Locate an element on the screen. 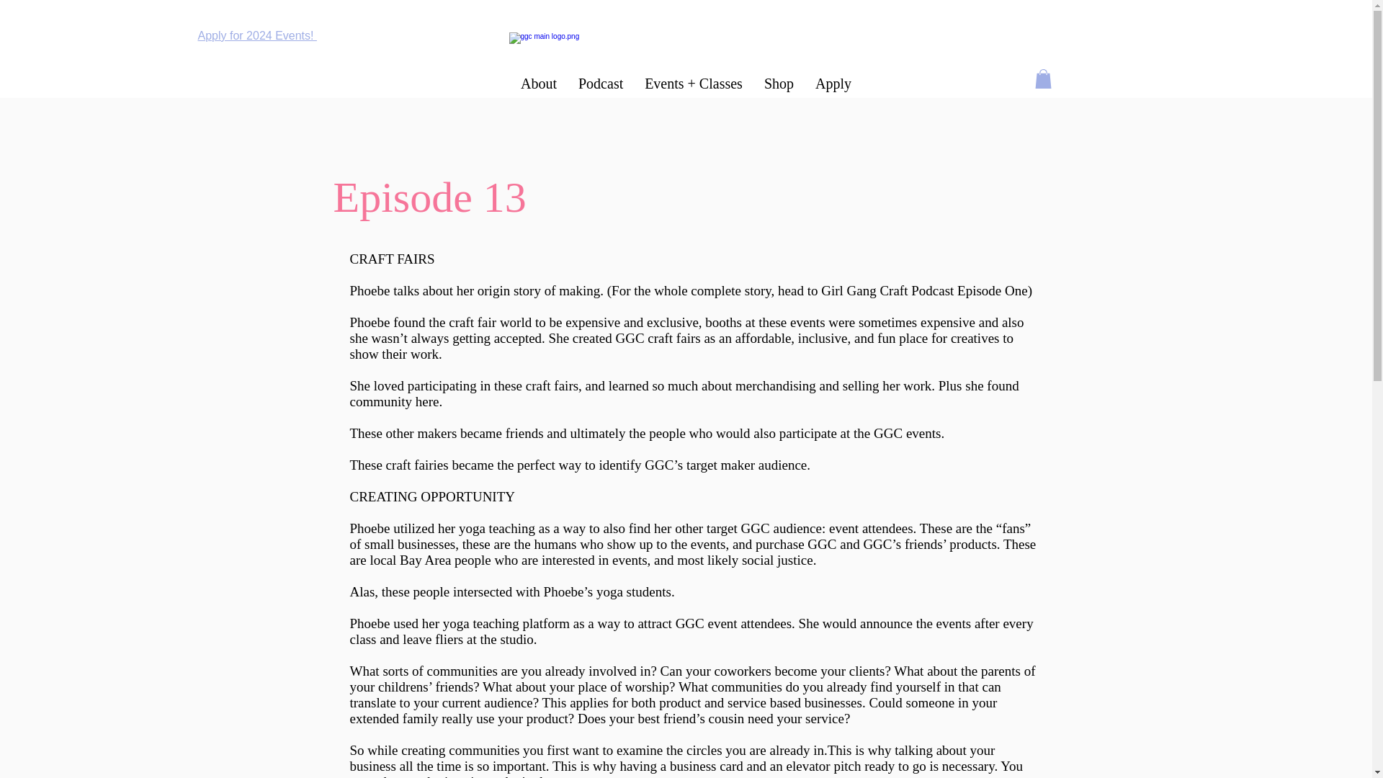  Podcast is located at coordinates (600, 84).